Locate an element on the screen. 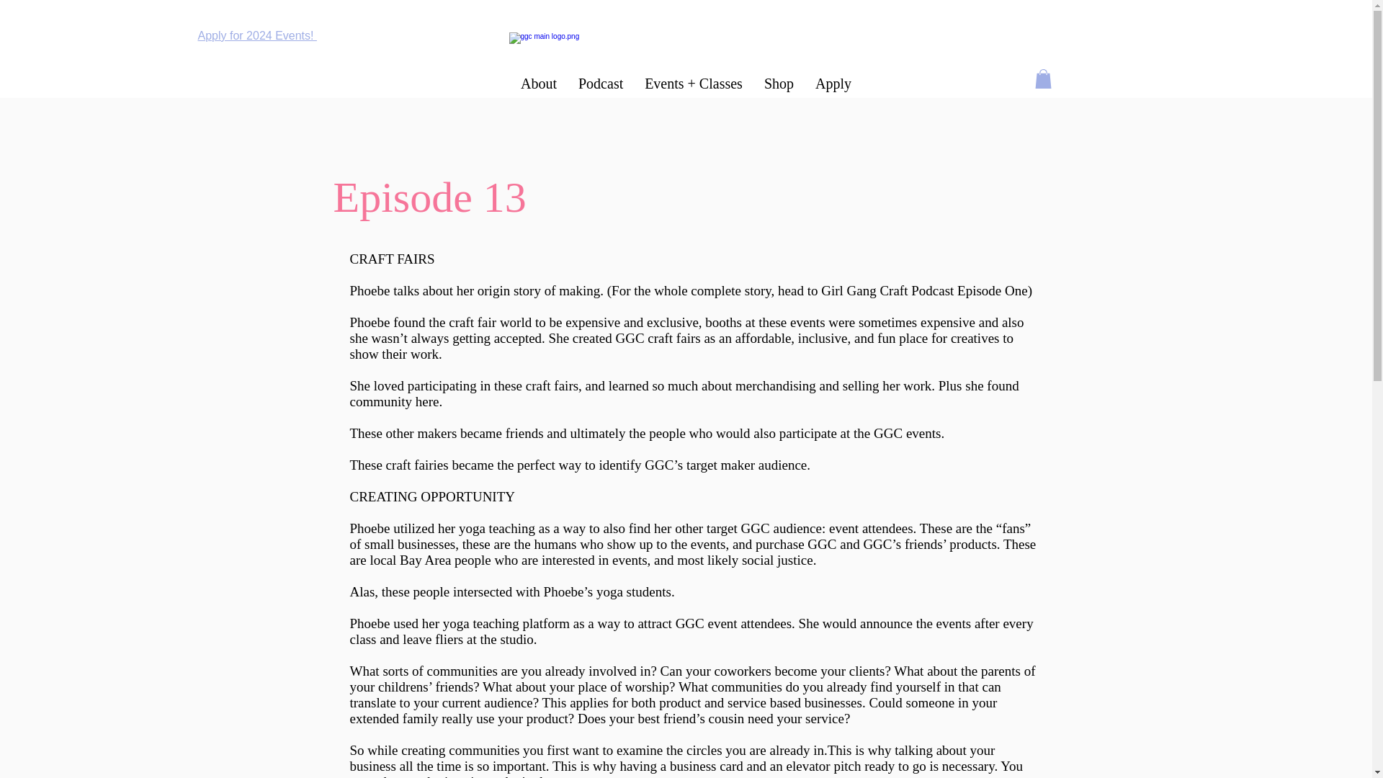  Podcast is located at coordinates (600, 84).